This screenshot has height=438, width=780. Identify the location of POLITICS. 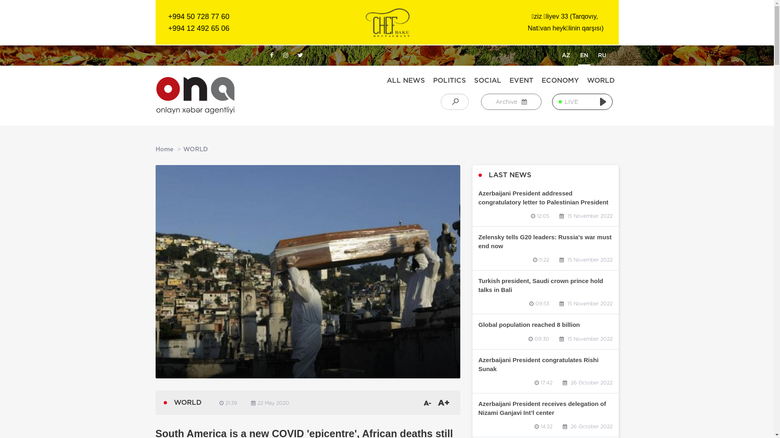
(449, 80).